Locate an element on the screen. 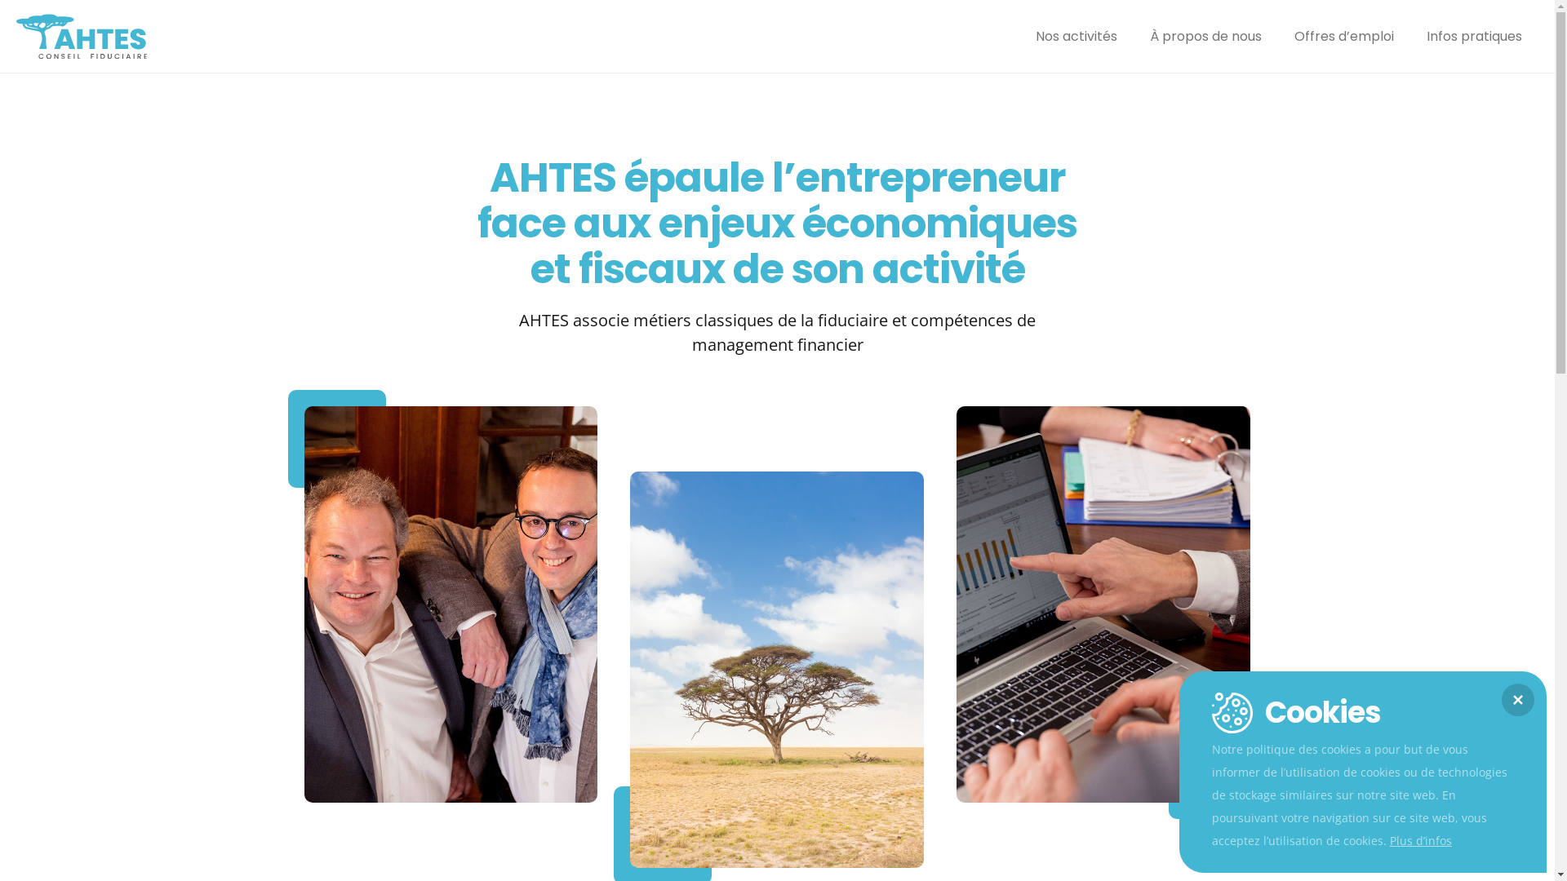 Image resolution: width=1567 pixels, height=881 pixels. Infos pratiques is located at coordinates (1474, 37).